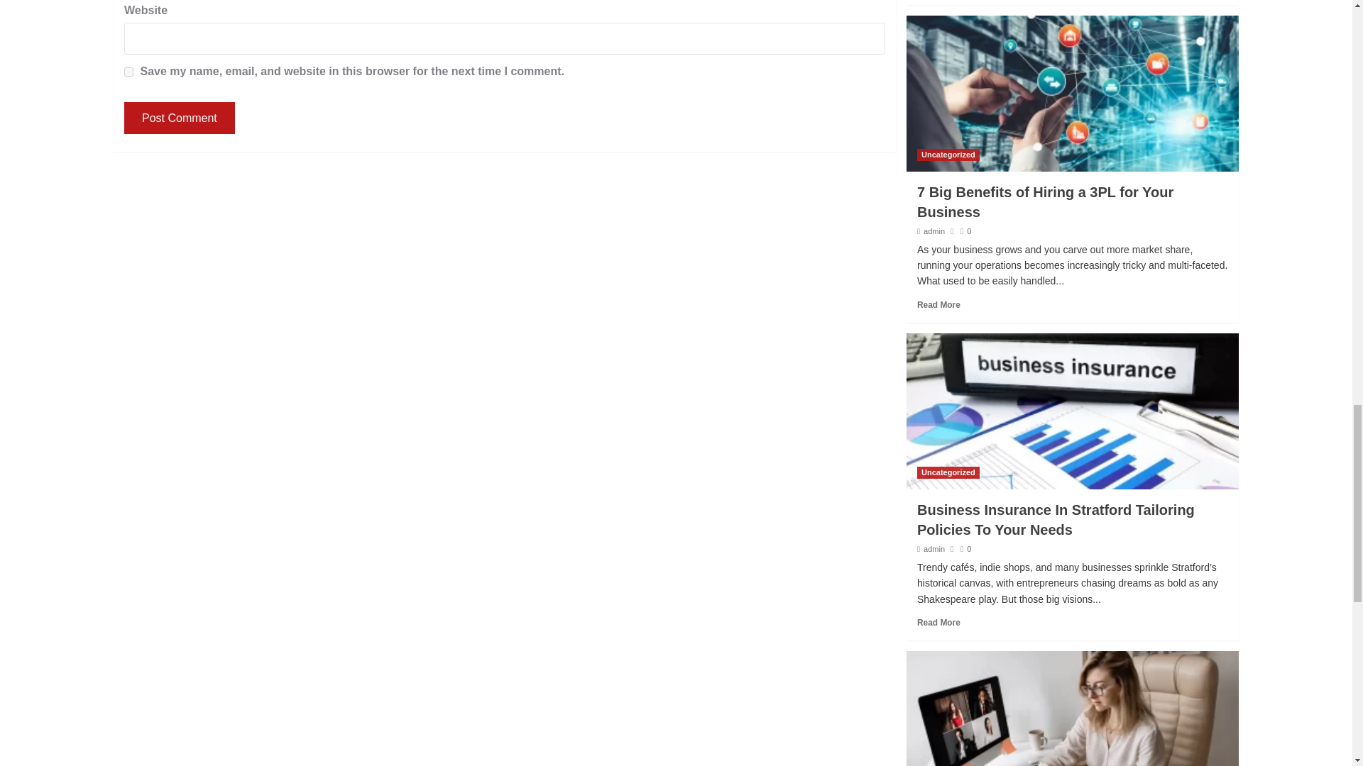 This screenshot has height=766, width=1363. Describe the element at coordinates (128, 72) in the screenshot. I see `yes` at that location.